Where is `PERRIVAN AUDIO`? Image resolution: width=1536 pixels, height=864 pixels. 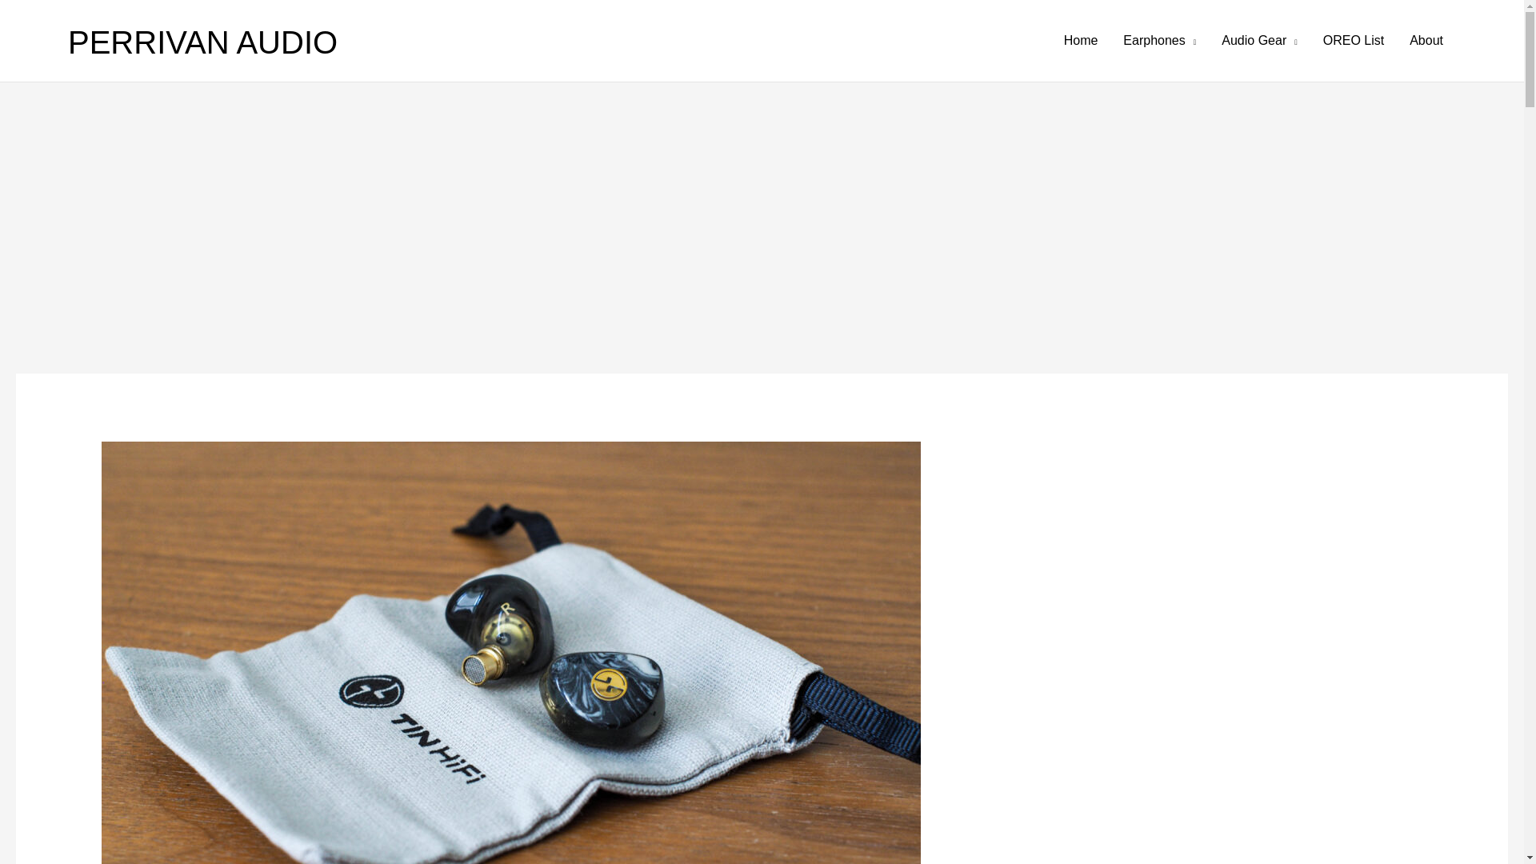
PERRIVAN AUDIO is located at coordinates (202, 42).